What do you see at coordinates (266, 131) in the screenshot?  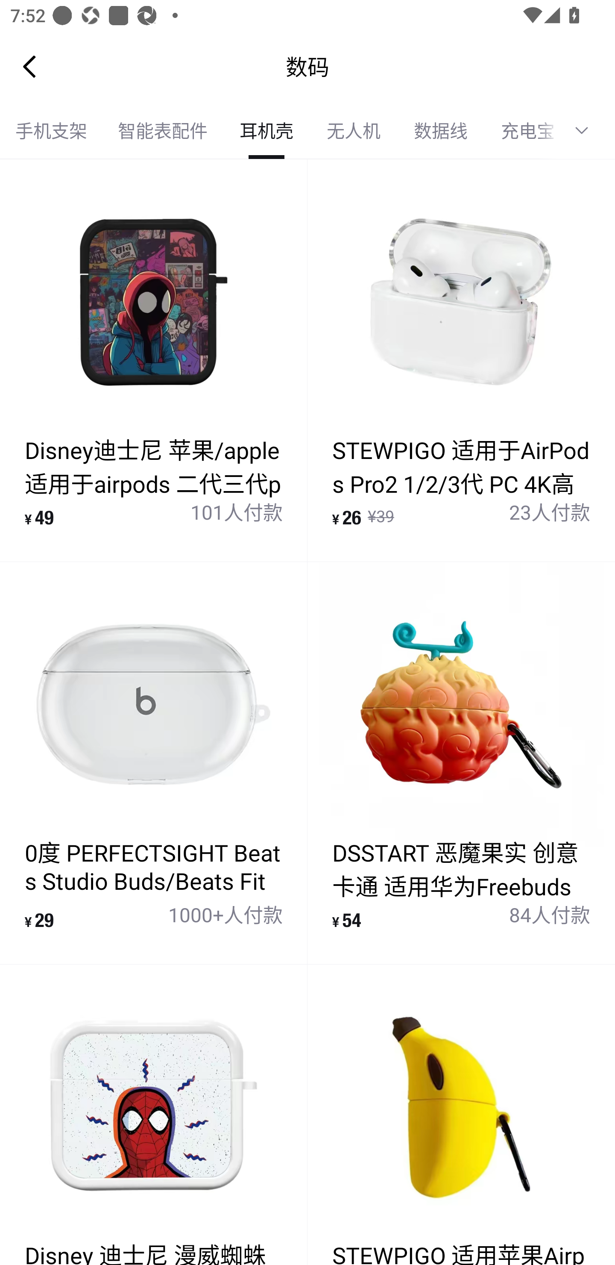 I see `耳机壳` at bounding box center [266, 131].